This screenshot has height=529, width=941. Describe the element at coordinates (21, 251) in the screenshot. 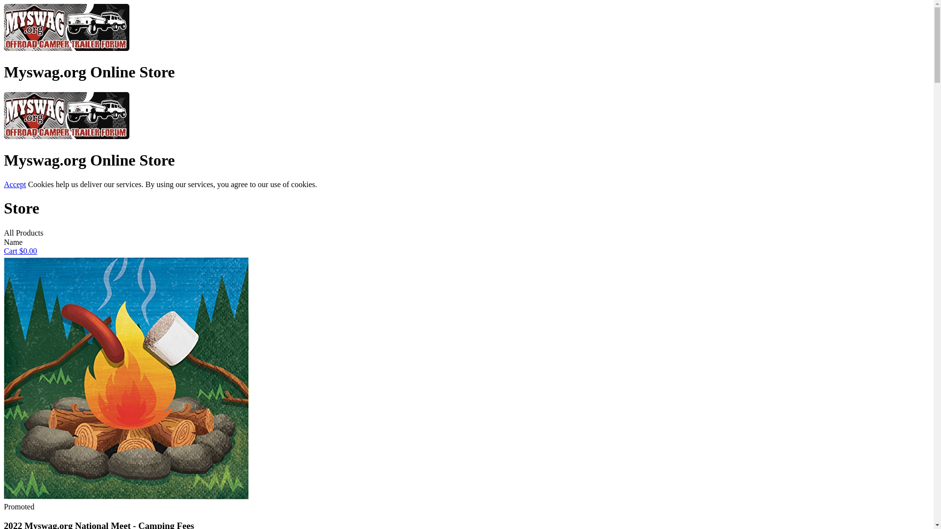

I see `Cart $0.00` at that location.